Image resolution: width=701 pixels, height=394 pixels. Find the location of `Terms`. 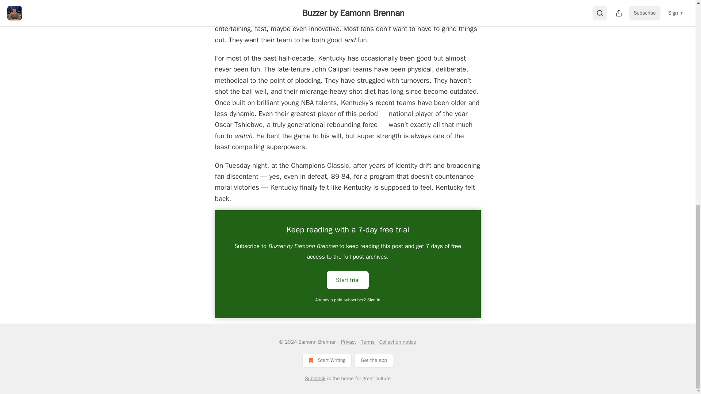

Terms is located at coordinates (368, 342).